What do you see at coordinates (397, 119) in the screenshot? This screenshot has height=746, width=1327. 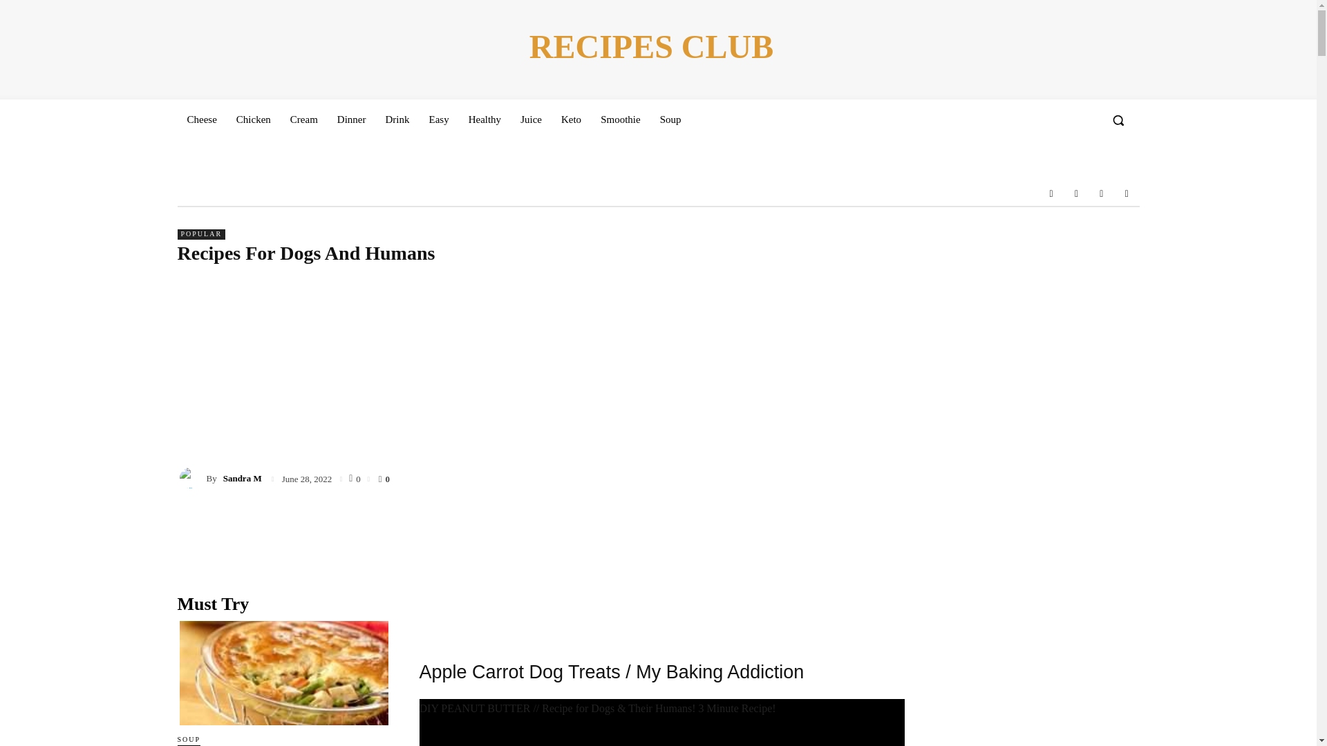 I see `Drink` at bounding box center [397, 119].